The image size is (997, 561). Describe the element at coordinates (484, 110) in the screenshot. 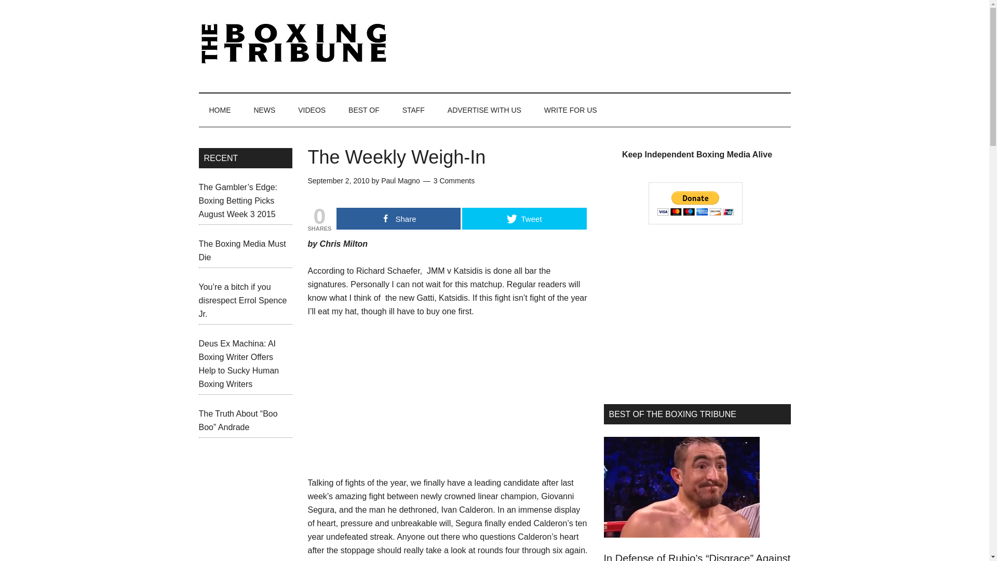

I see `ADVERTISE WITH US` at that location.